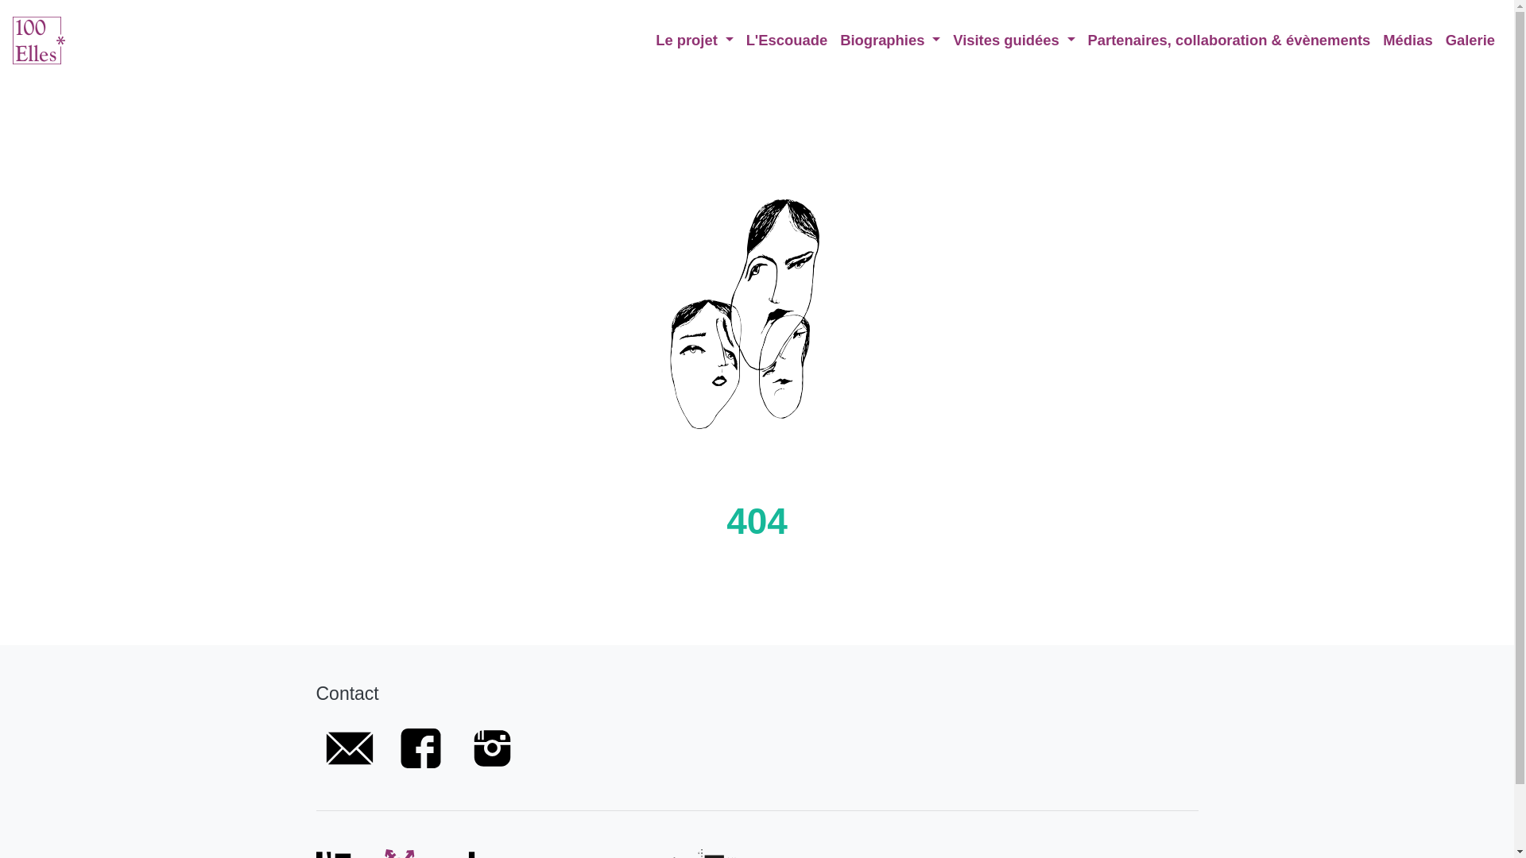  I want to click on L'Escouade, so click(787, 40).